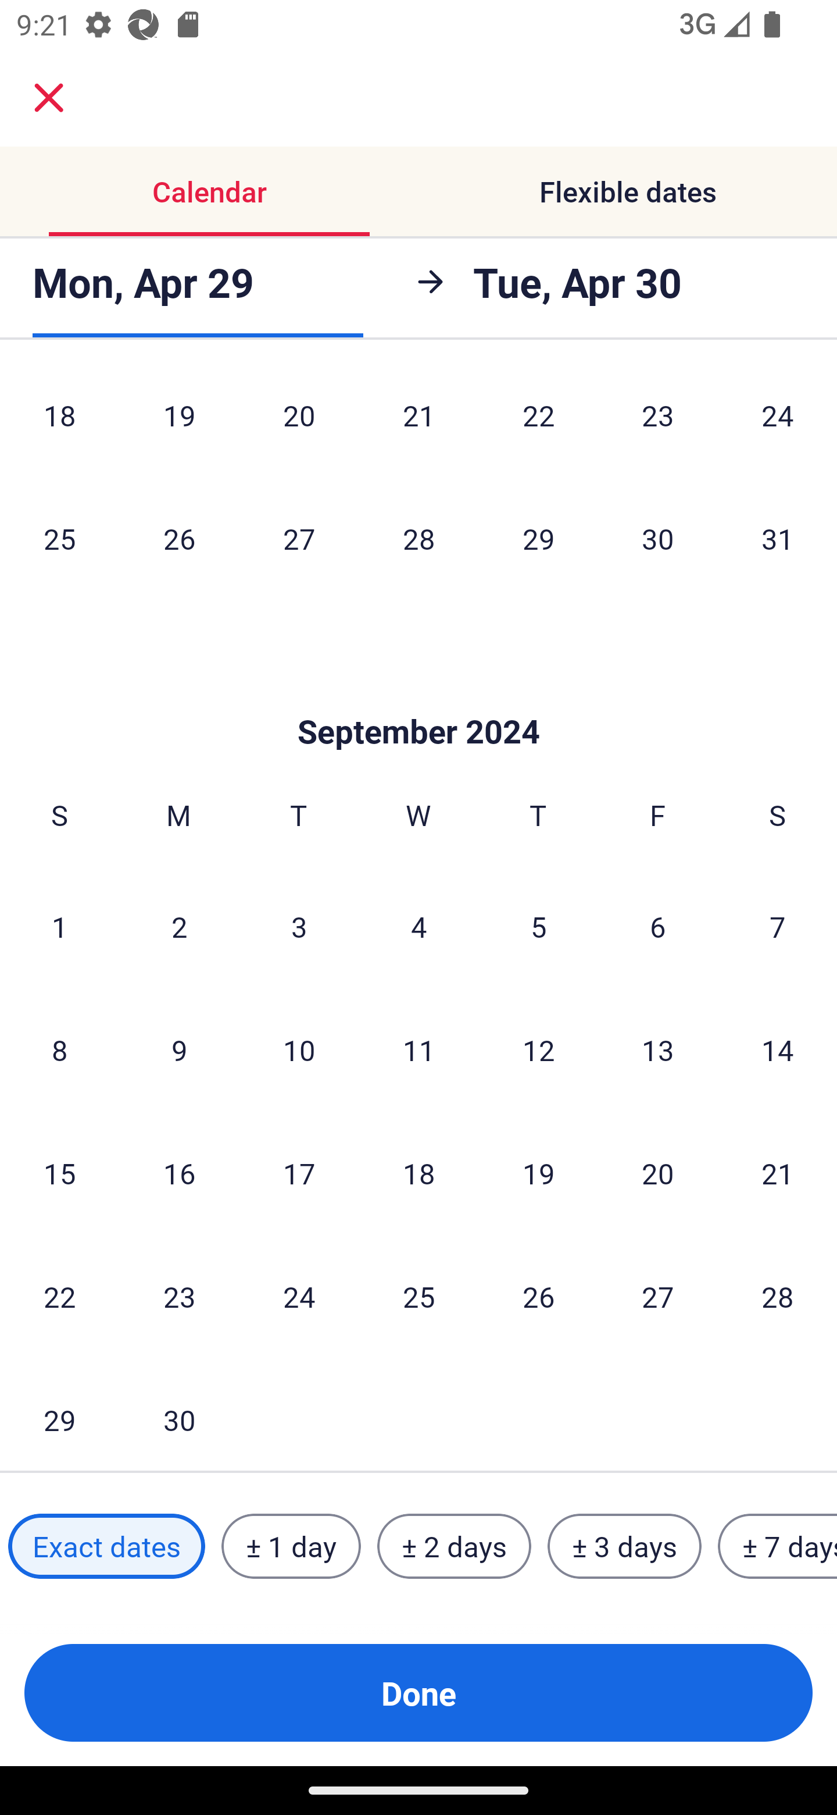  What do you see at coordinates (658, 1172) in the screenshot?
I see `20 Friday, September 20, 2024` at bounding box center [658, 1172].